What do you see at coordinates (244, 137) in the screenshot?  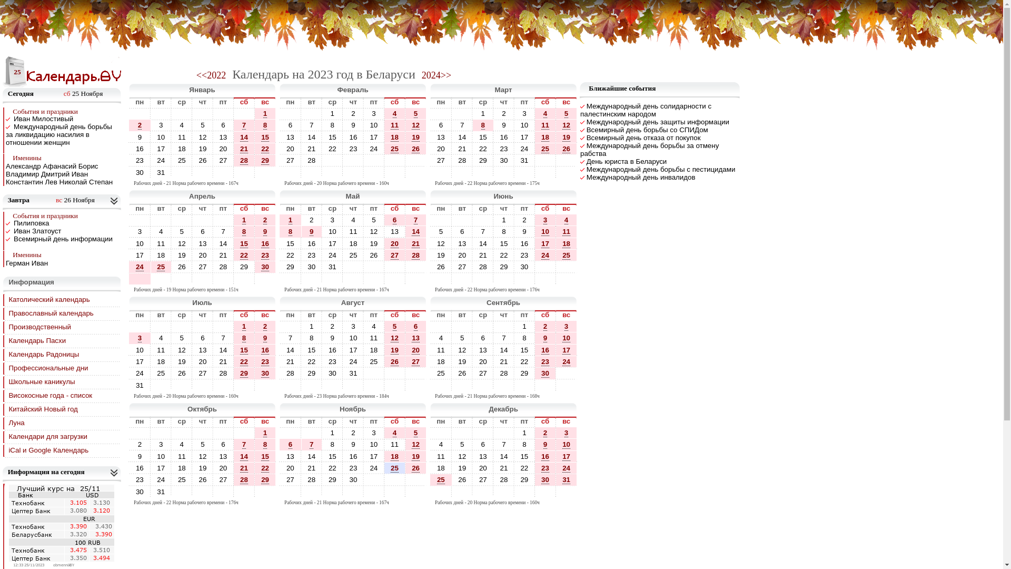 I see `14` at bounding box center [244, 137].